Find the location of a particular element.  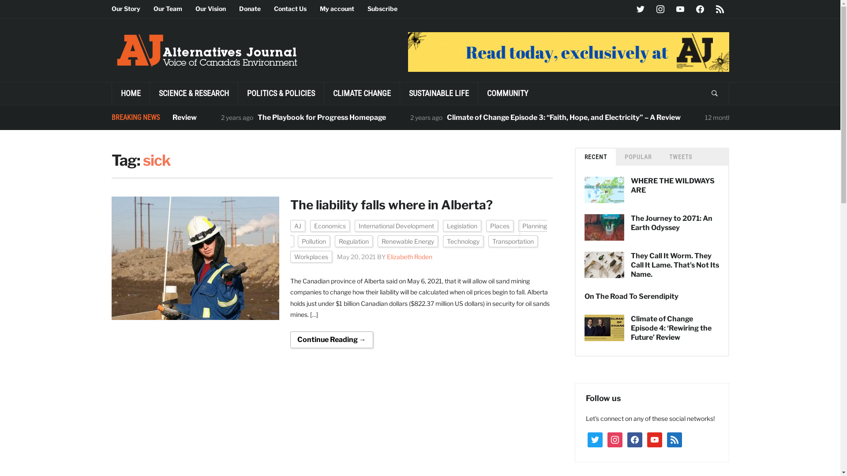

POPULAR is located at coordinates (638, 157).